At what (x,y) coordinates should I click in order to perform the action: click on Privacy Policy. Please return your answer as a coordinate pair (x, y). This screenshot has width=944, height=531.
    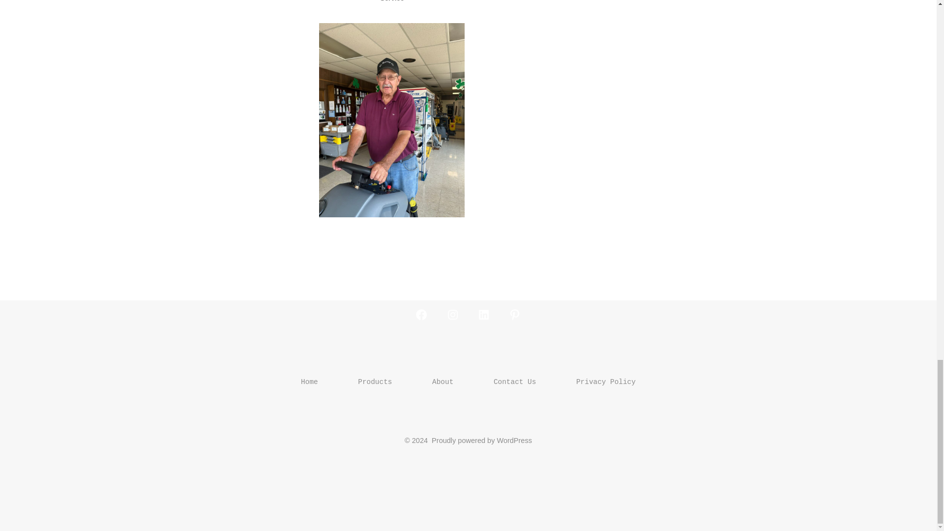
    Looking at the image, I should click on (606, 382).